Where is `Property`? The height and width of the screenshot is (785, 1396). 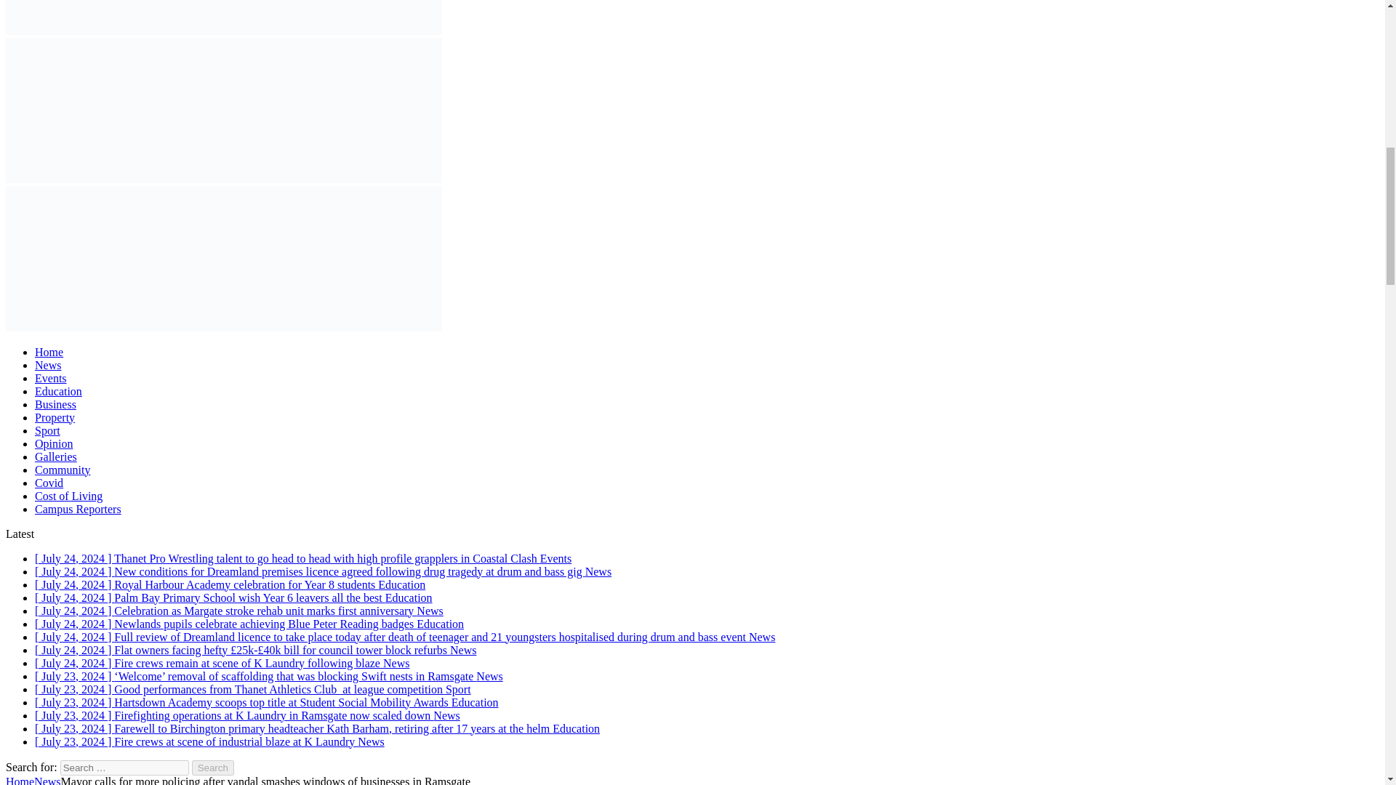 Property is located at coordinates (55, 417).